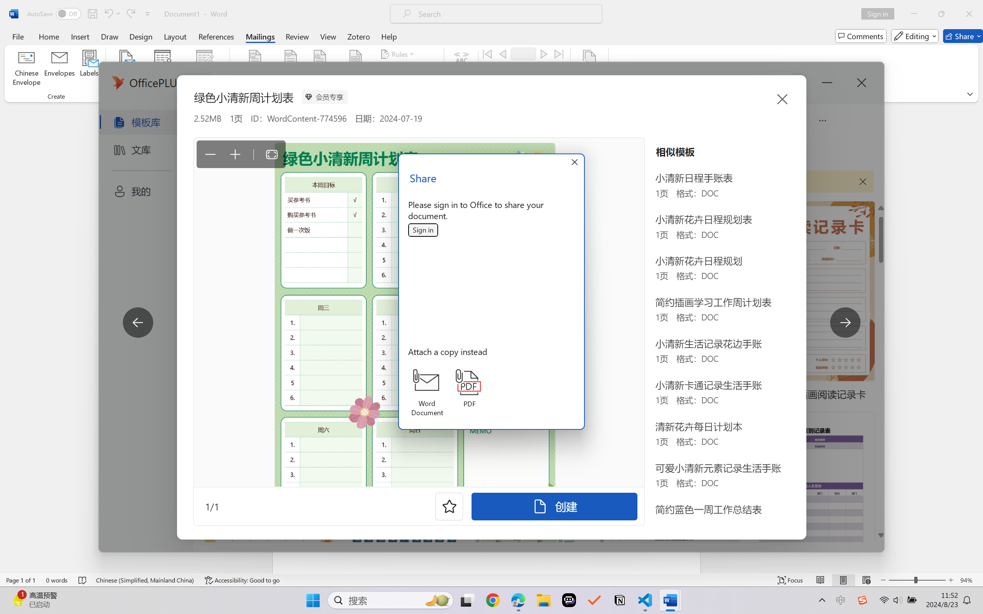 This screenshot has width=983, height=614. What do you see at coordinates (356, 58) in the screenshot?
I see `Insert Merge Field` at bounding box center [356, 58].